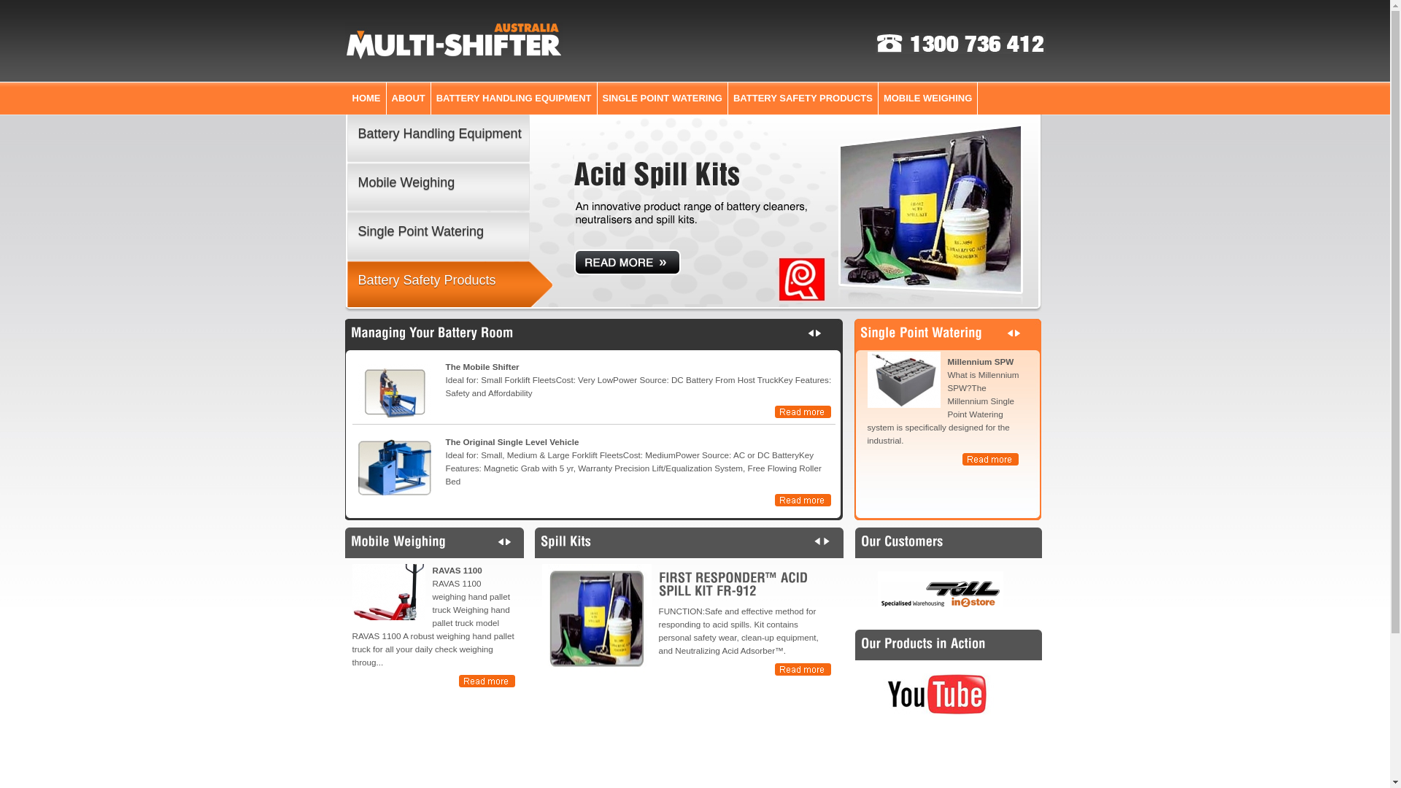 This screenshot has height=788, width=1401. What do you see at coordinates (803, 668) in the screenshot?
I see ` ` at bounding box center [803, 668].